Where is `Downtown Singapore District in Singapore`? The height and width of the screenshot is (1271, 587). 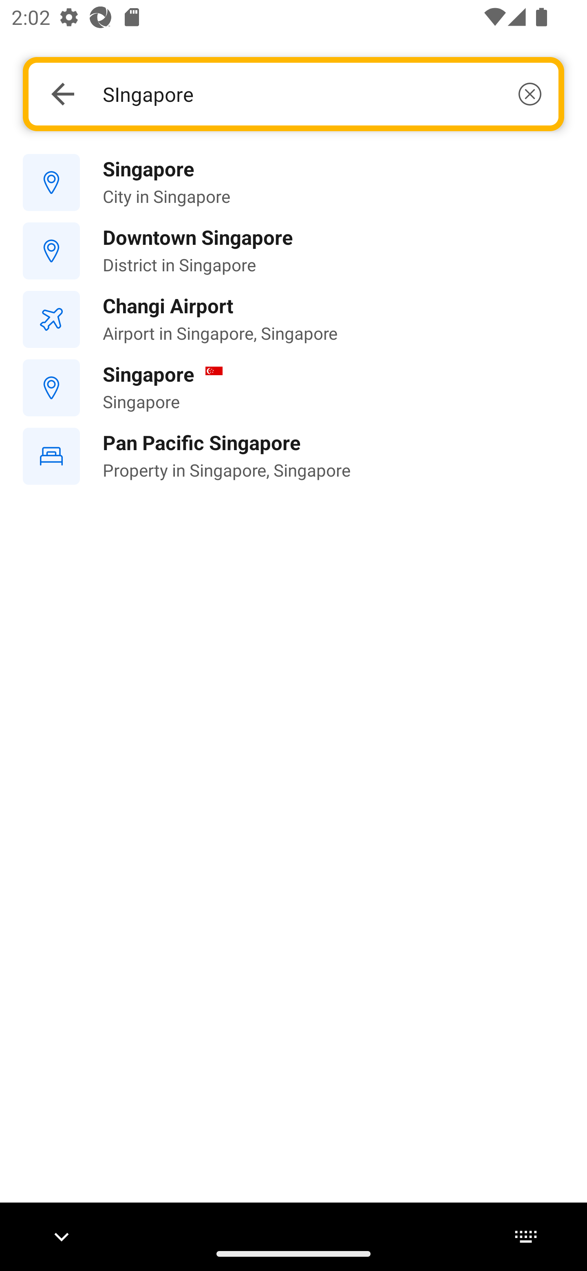 Downtown Singapore District in Singapore is located at coordinates (293, 251).